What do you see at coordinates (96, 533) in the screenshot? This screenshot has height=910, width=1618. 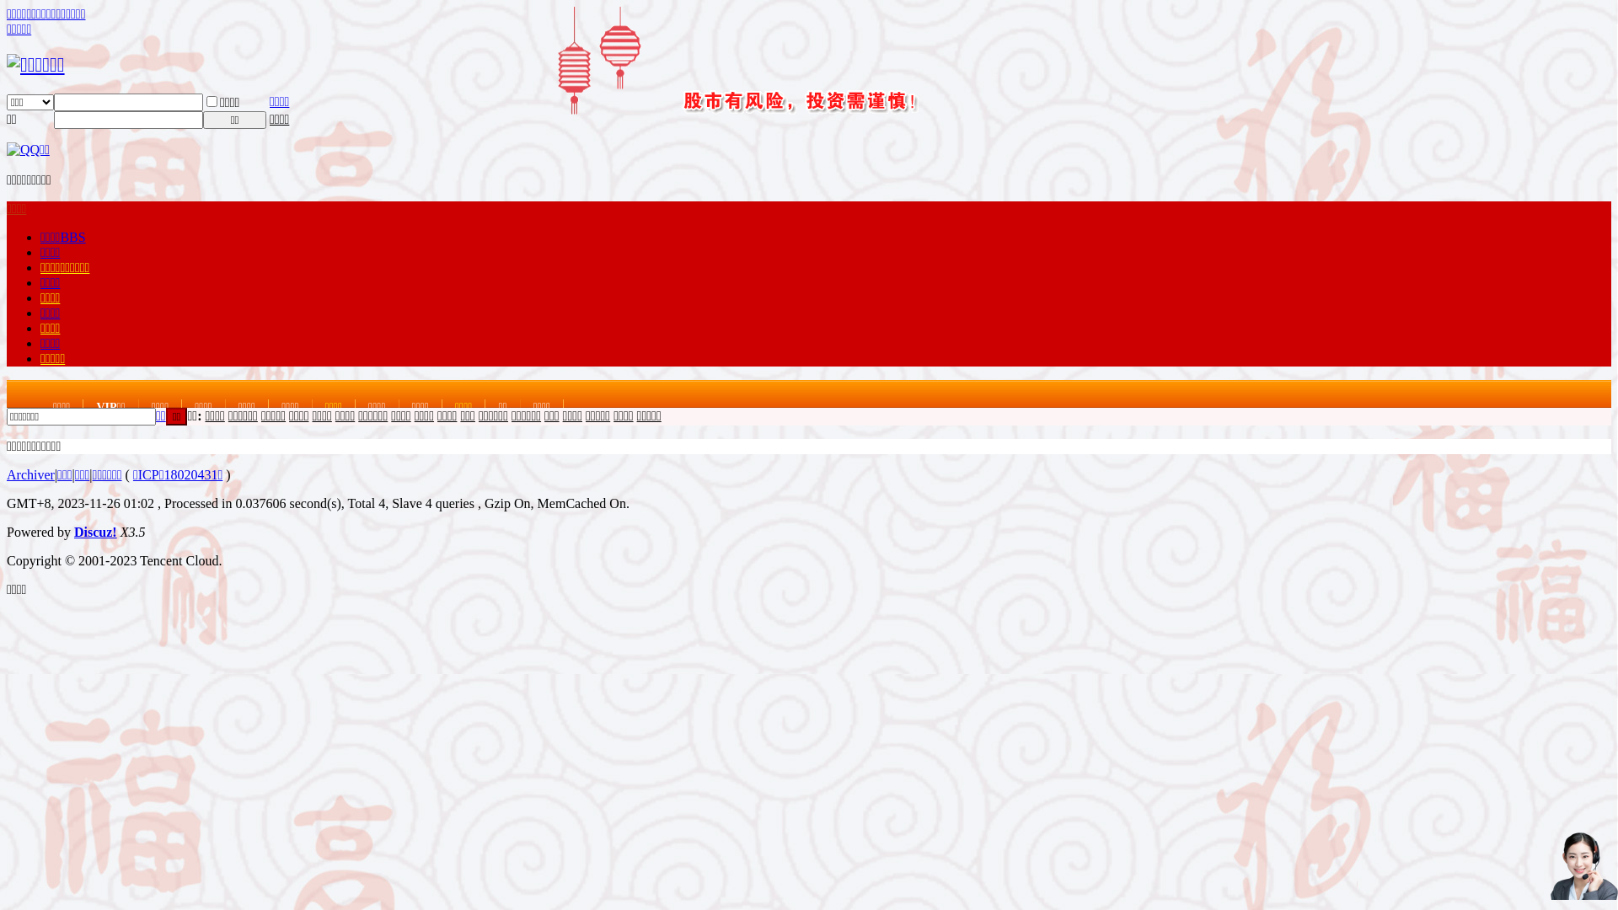 I see `Discuz!` at bounding box center [96, 533].